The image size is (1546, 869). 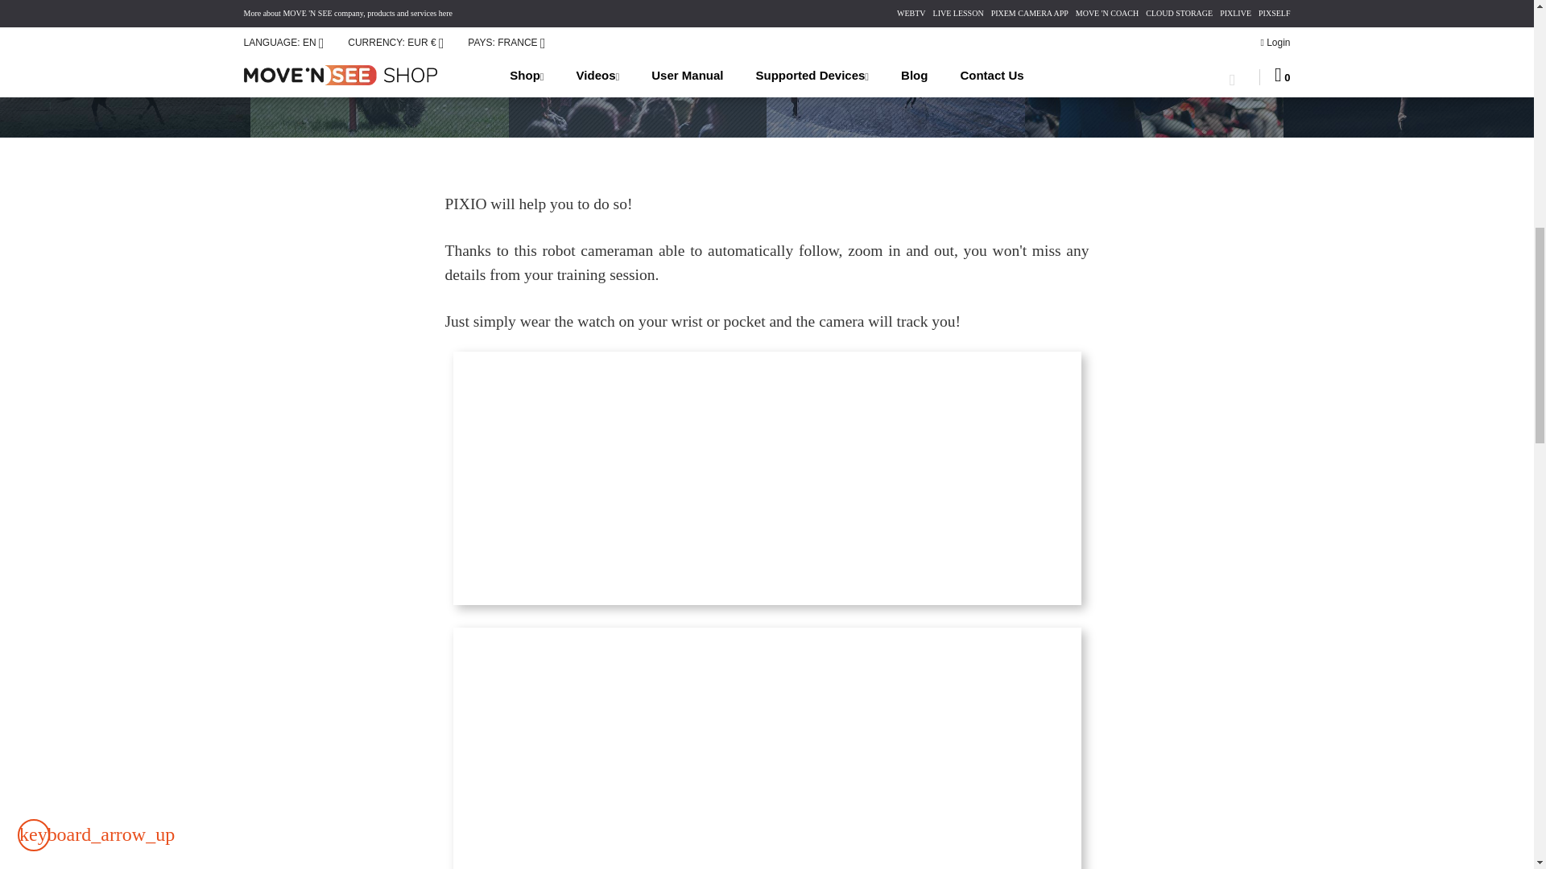 What do you see at coordinates (379, 68) in the screenshot?
I see `PIXIO for agility` at bounding box center [379, 68].